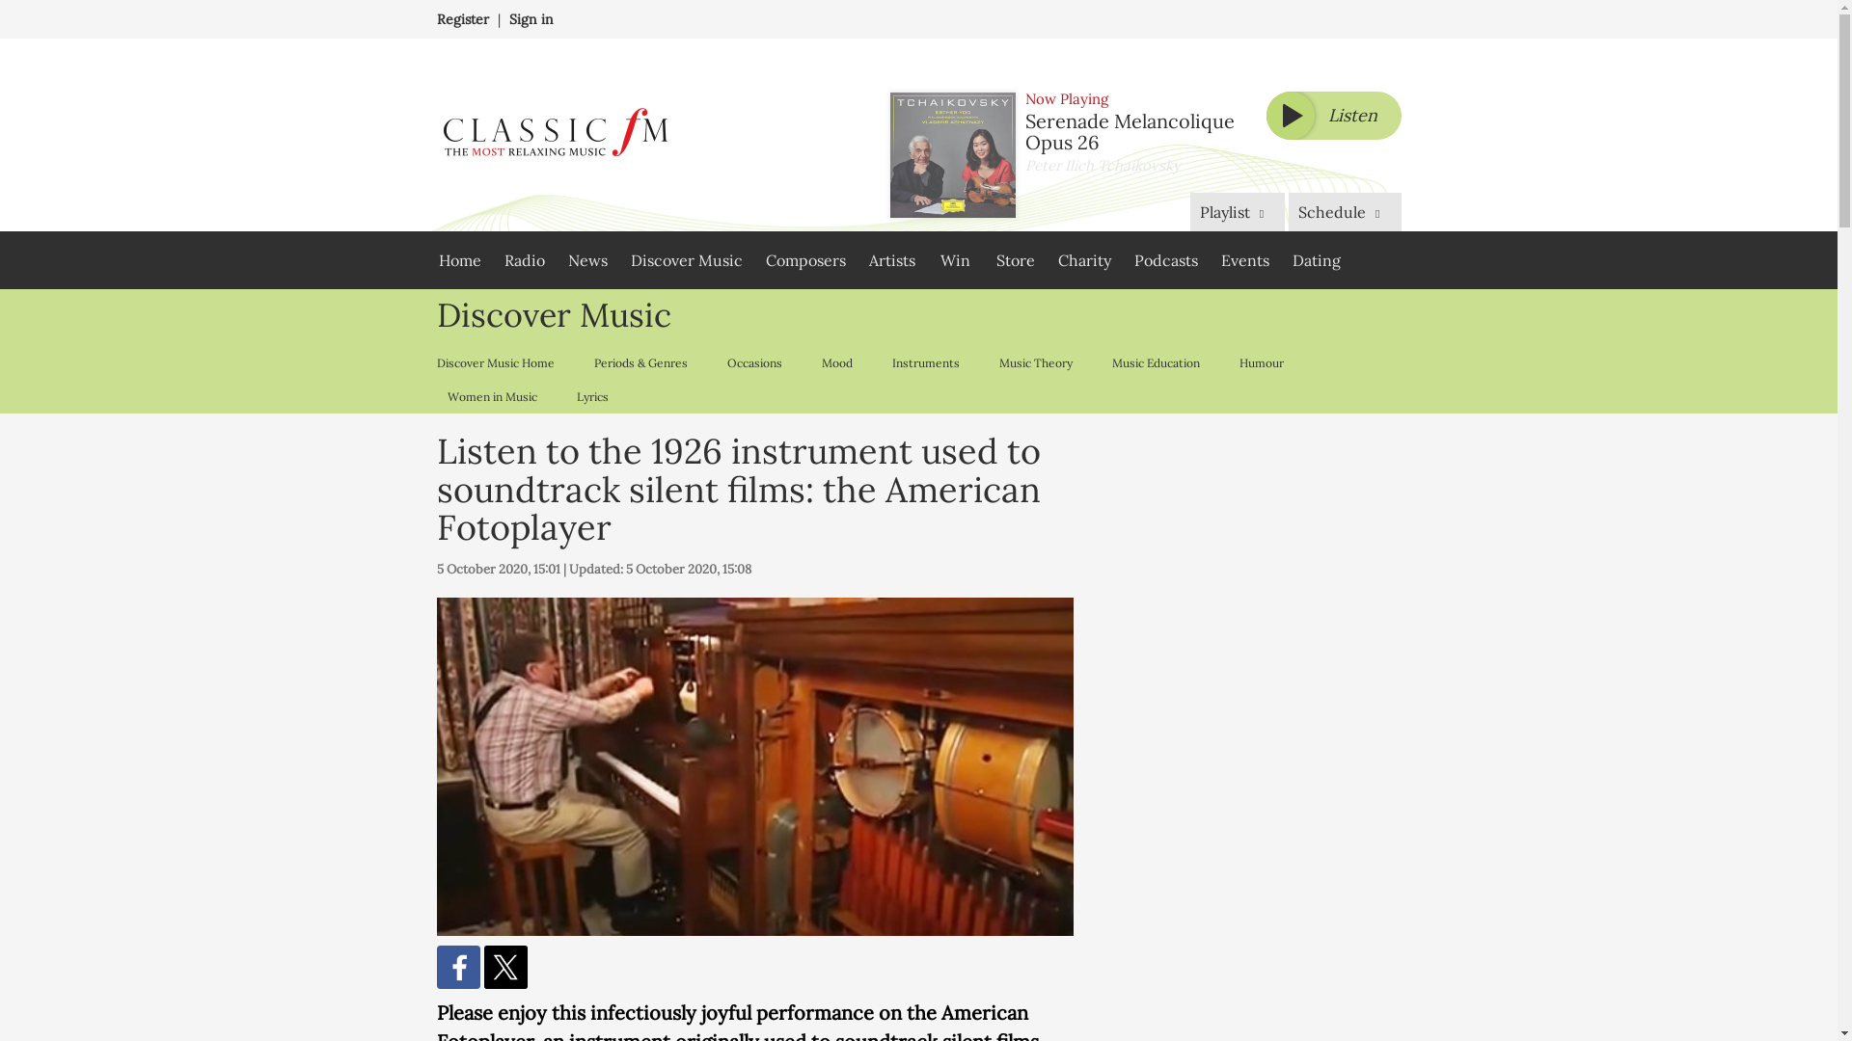  Describe the element at coordinates (591, 396) in the screenshot. I see `Lyrics` at that location.